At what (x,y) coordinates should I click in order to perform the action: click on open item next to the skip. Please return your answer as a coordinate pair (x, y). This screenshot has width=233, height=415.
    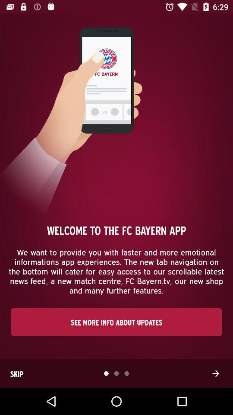
    Looking at the image, I should click on (216, 373).